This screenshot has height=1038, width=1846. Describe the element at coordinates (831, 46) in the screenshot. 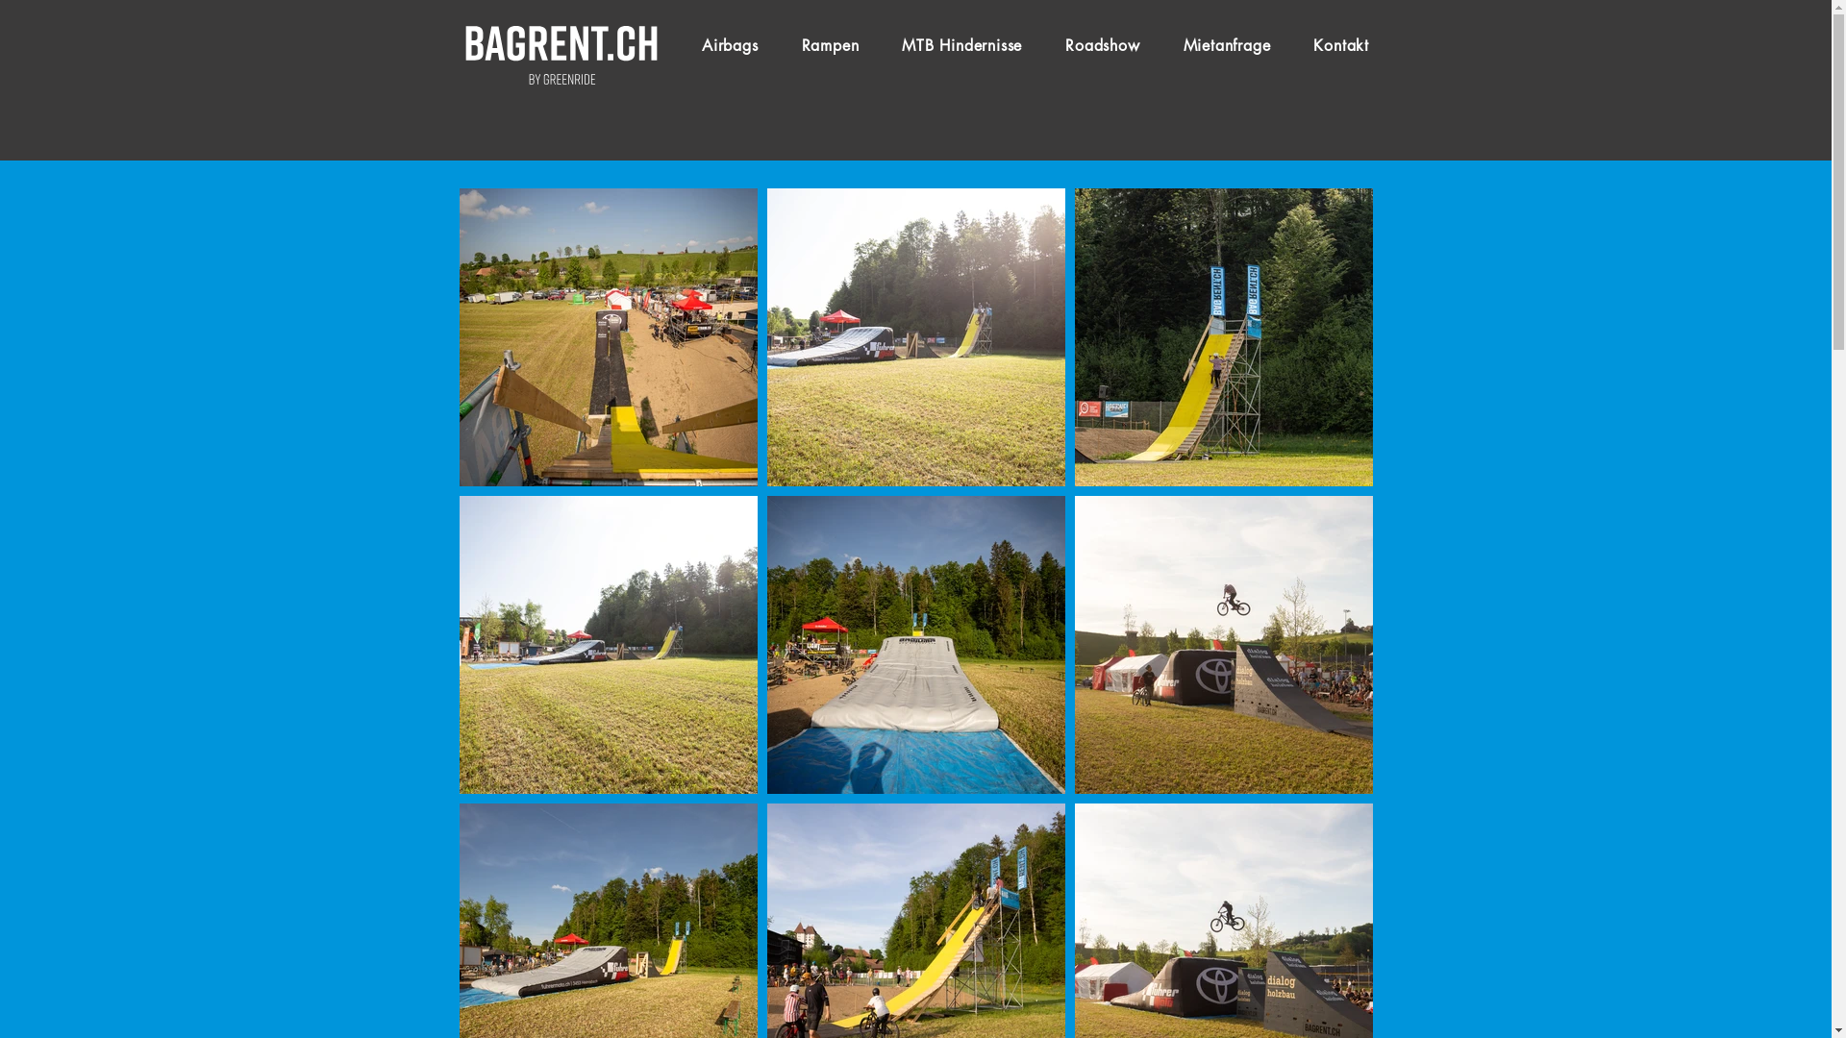

I see `Rampen` at that location.